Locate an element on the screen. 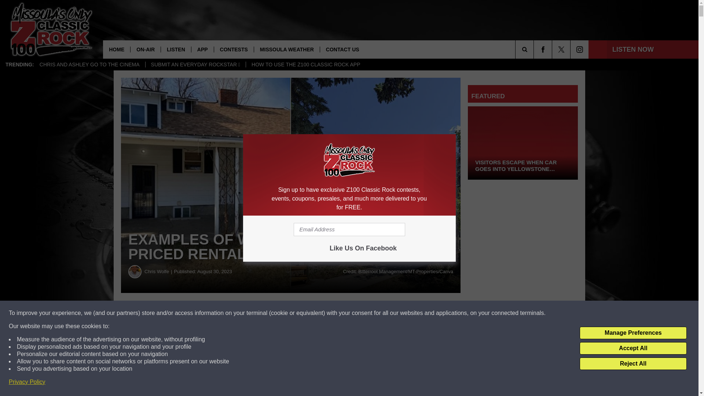 The width and height of the screenshot is (704, 396). Email Address is located at coordinates (349, 230).